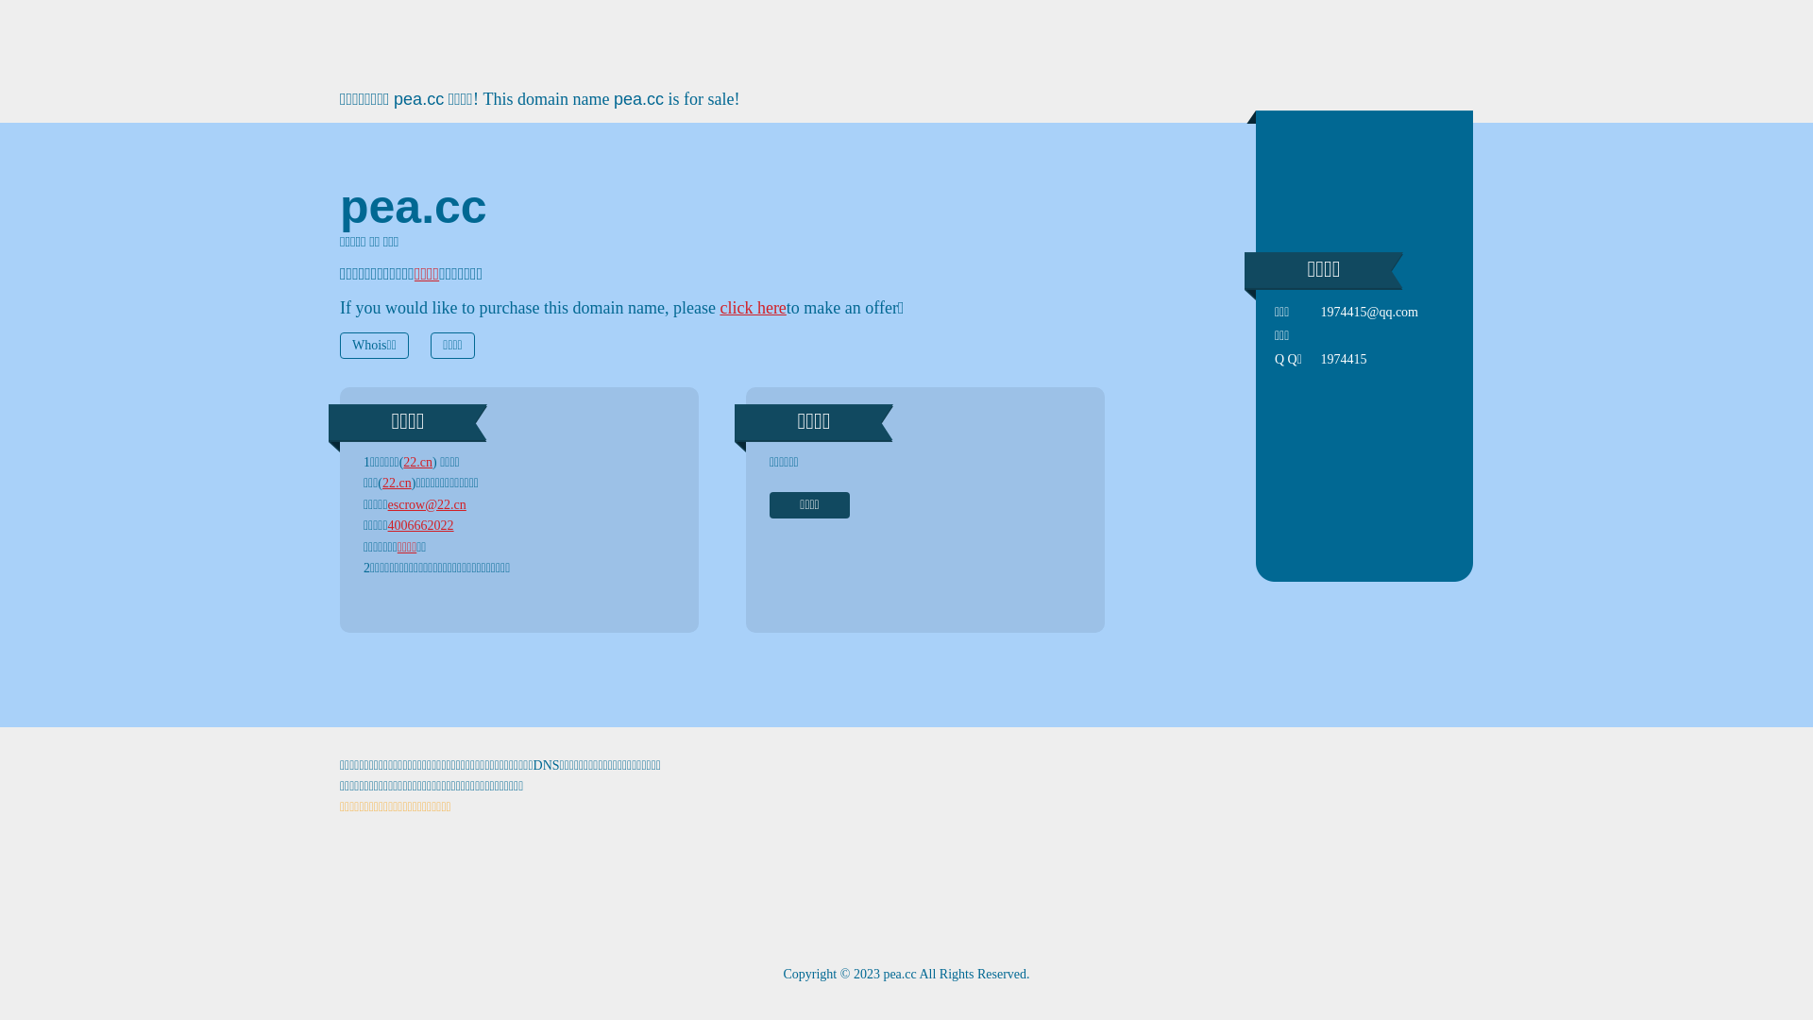  What do you see at coordinates (427, 504) in the screenshot?
I see `escrow@22.cn` at bounding box center [427, 504].